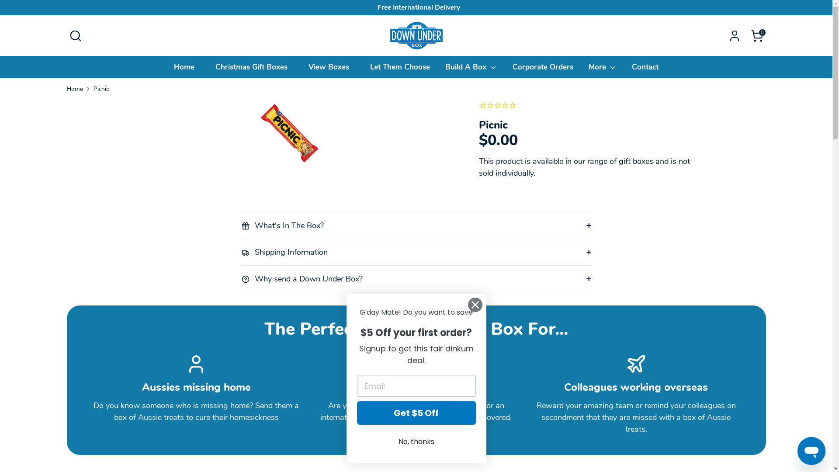  What do you see at coordinates (269, 202) in the screenshot?
I see `Aussie Pantry` at bounding box center [269, 202].